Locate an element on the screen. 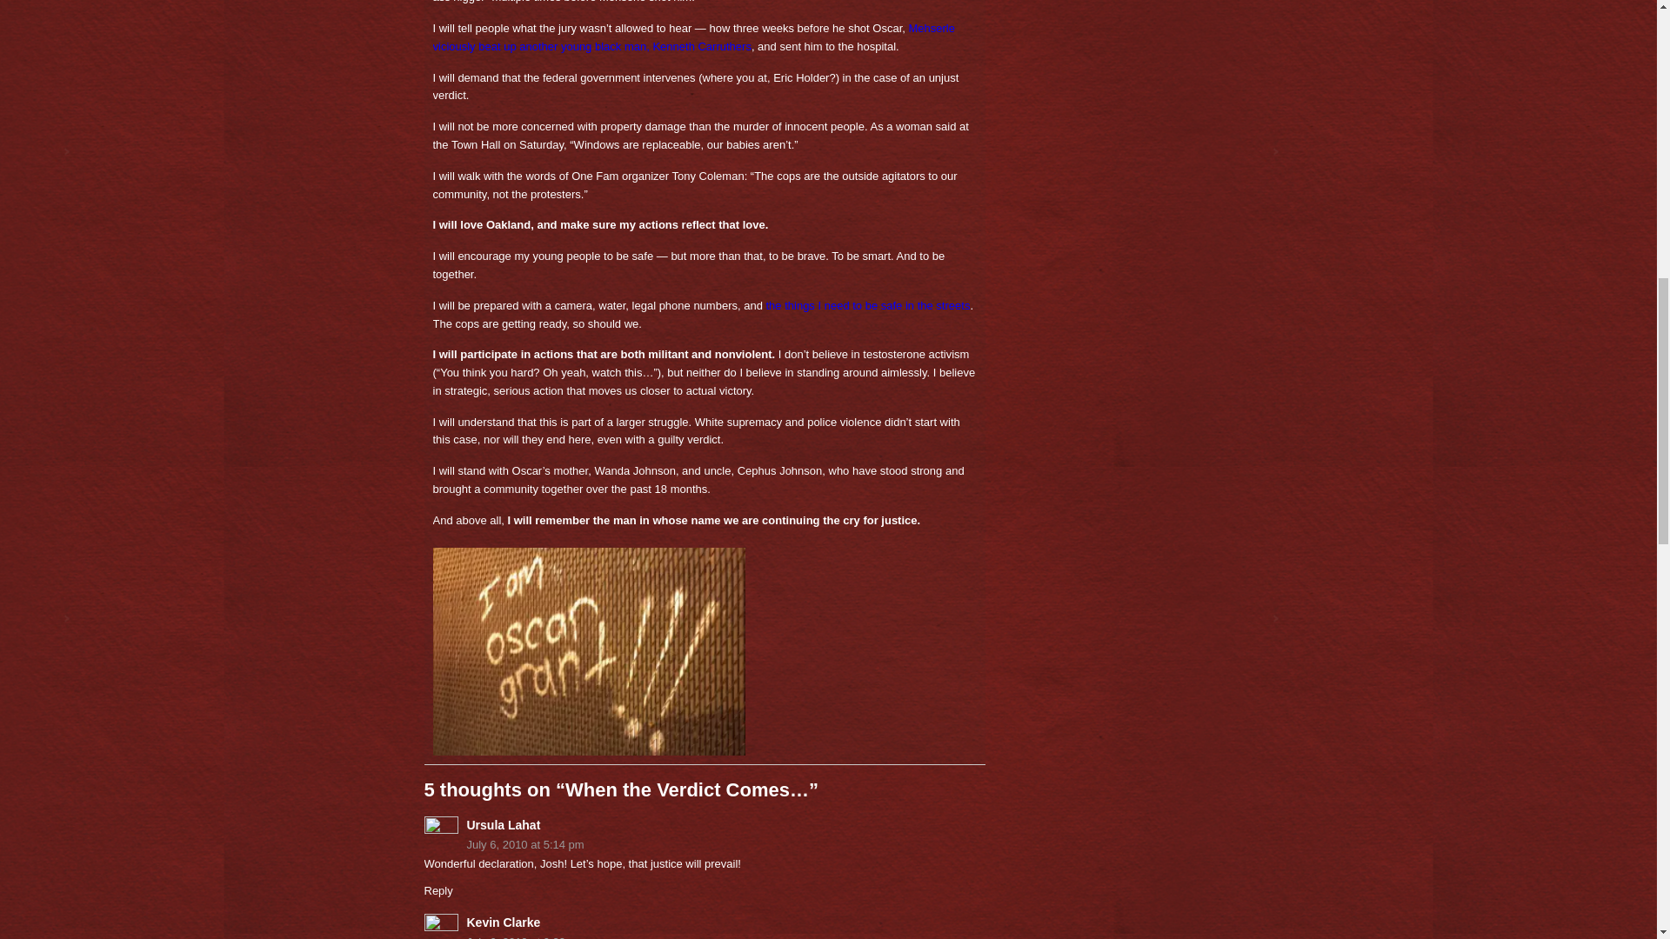 This screenshot has width=1670, height=939. oscar-grant-memorial is located at coordinates (588, 651).